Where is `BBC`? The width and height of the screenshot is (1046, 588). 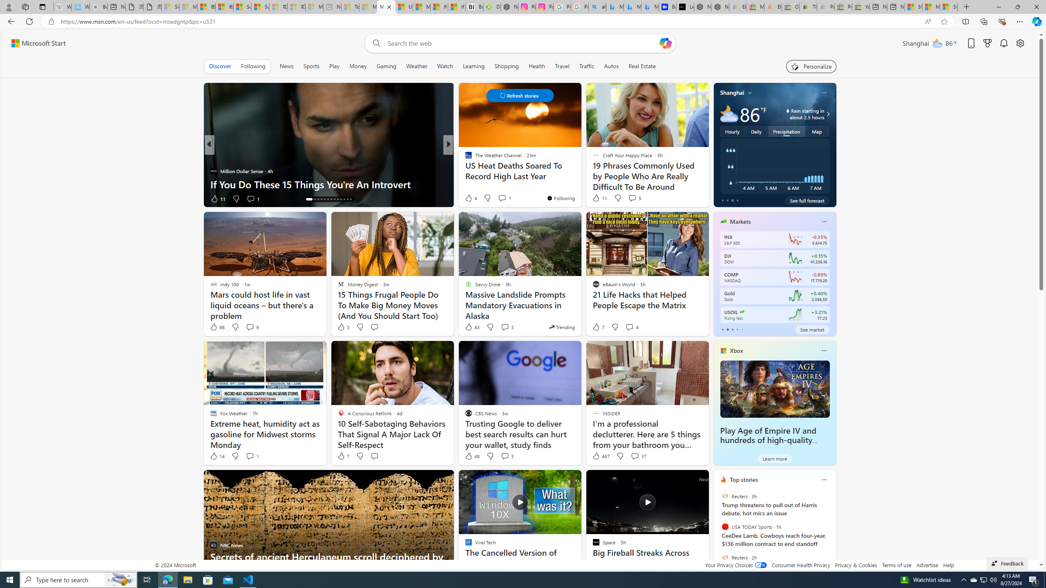 BBC is located at coordinates (465, 158).